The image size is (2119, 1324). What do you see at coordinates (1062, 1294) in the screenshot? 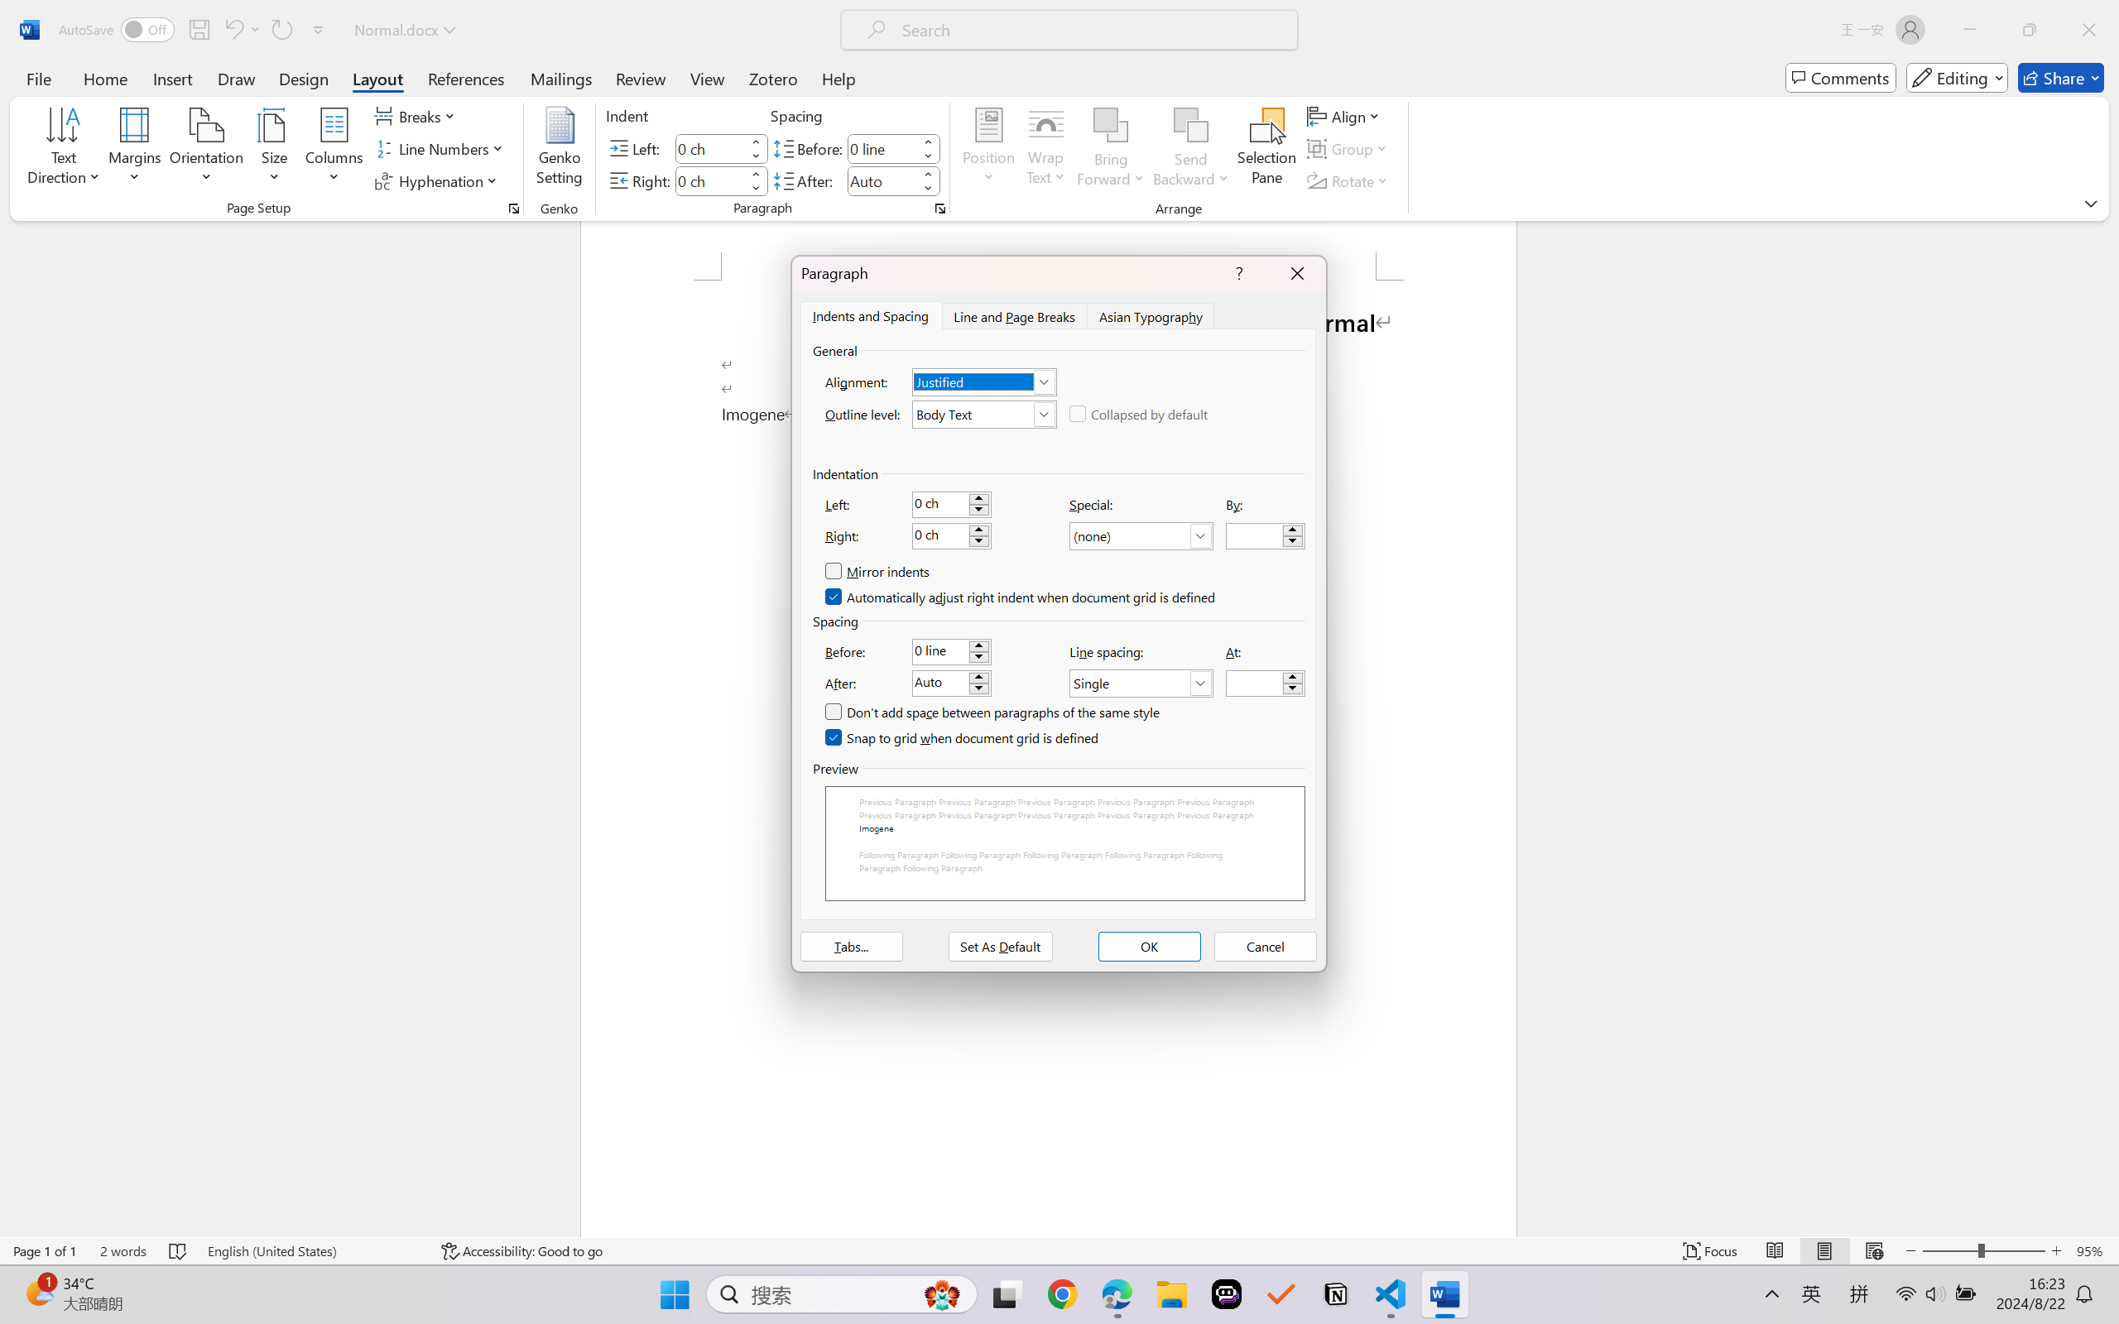
I see `Google Chrome` at bounding box center [1062, 1294].